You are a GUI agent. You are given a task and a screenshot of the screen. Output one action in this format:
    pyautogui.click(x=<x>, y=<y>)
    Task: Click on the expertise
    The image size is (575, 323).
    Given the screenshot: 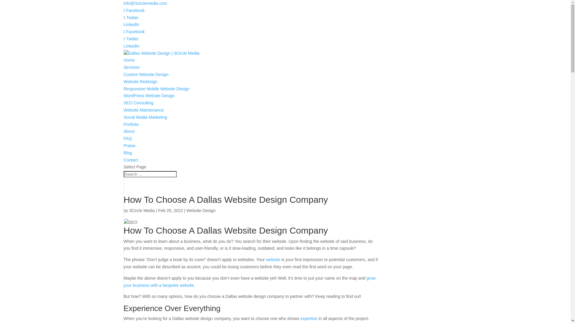 What is the action you would take?
    pyautogui.click(x=309, y=319)
    